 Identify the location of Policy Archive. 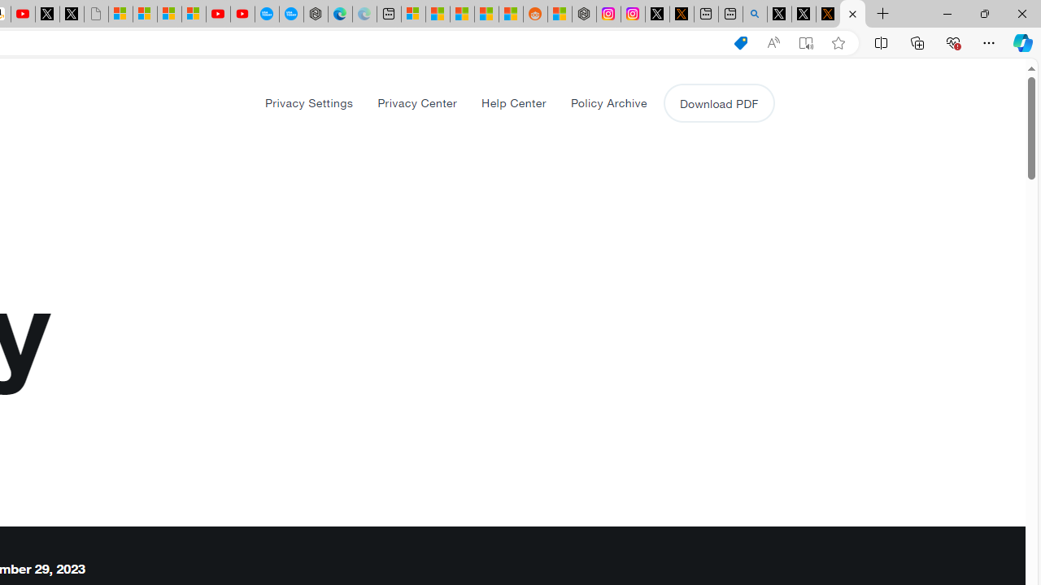
(608, 102).